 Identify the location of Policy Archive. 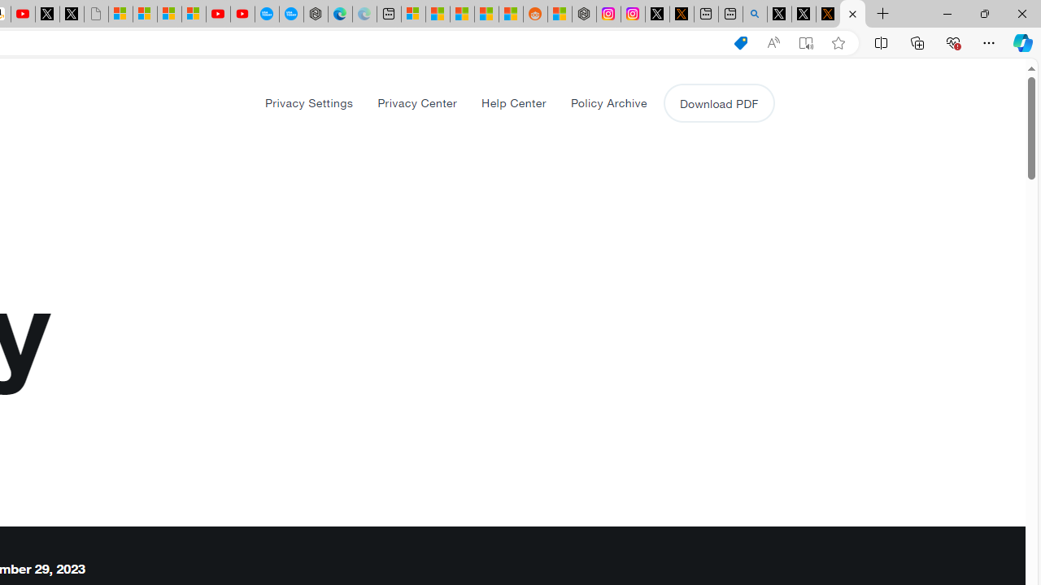
(608, 102).